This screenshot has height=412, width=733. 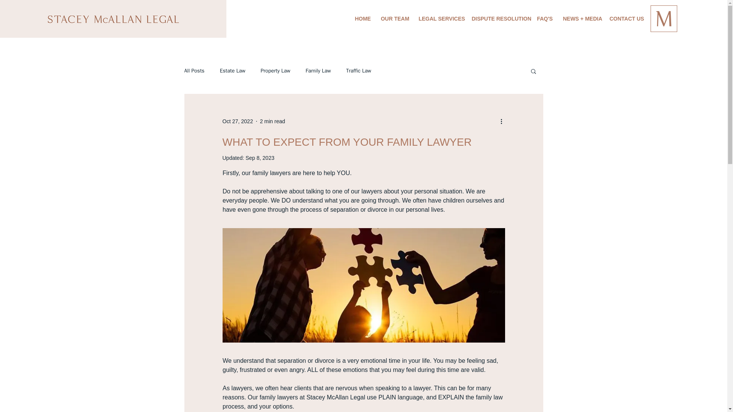 I want to click on Traffic Law, so click(x=358, y=71).